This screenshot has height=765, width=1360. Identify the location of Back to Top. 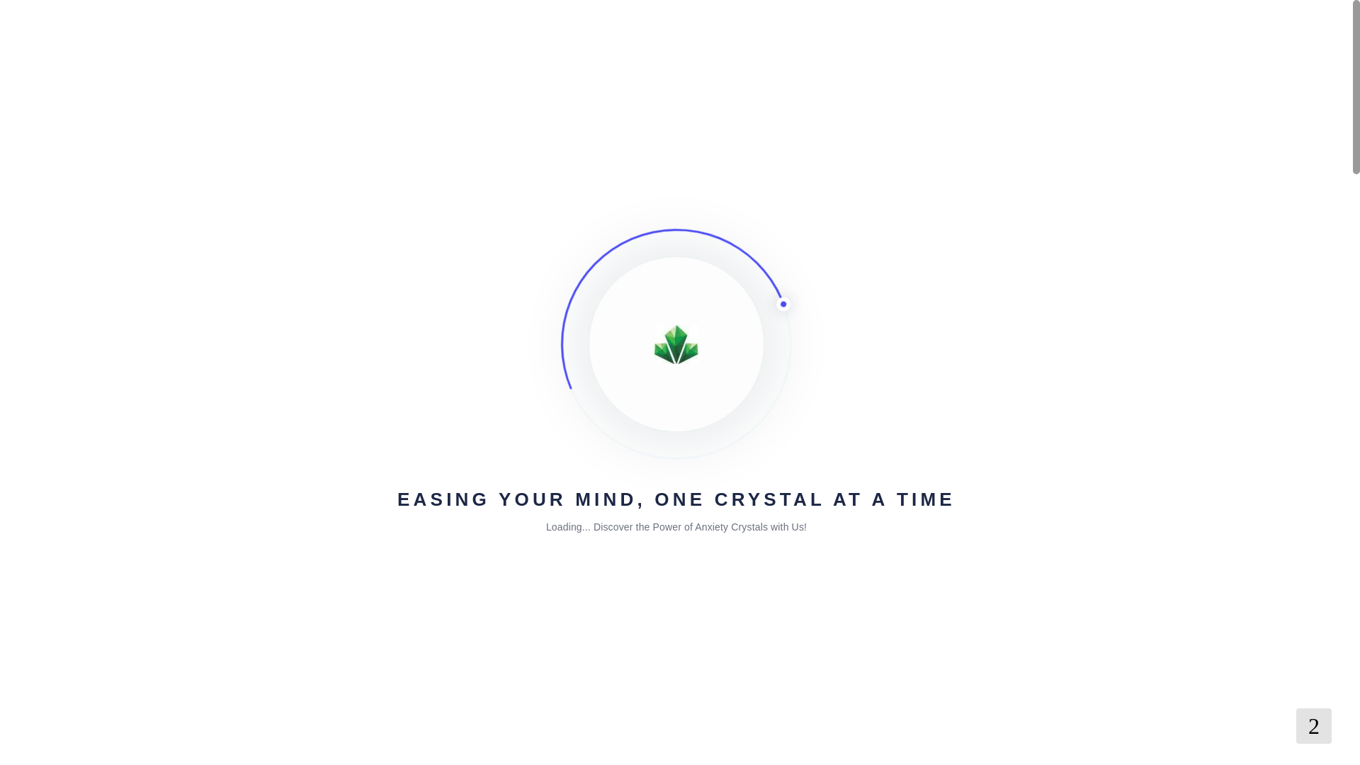
(1313, 725).